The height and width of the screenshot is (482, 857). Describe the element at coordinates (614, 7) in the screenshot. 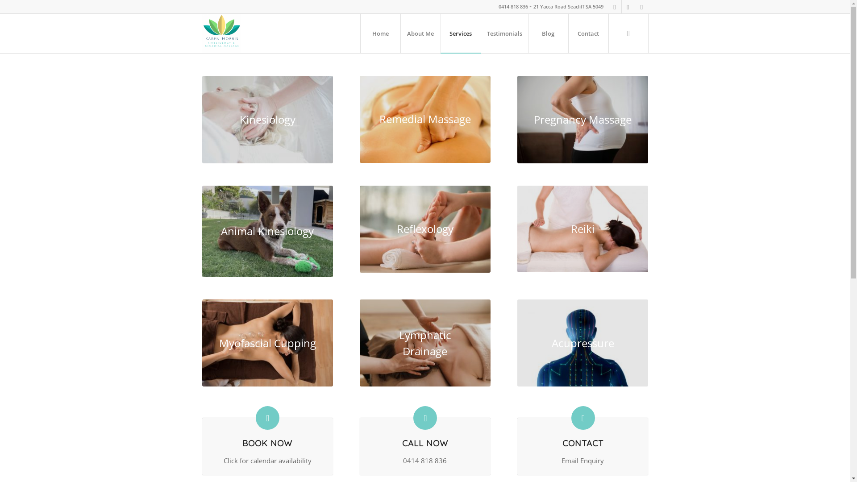

I see `Facebook` at that location.